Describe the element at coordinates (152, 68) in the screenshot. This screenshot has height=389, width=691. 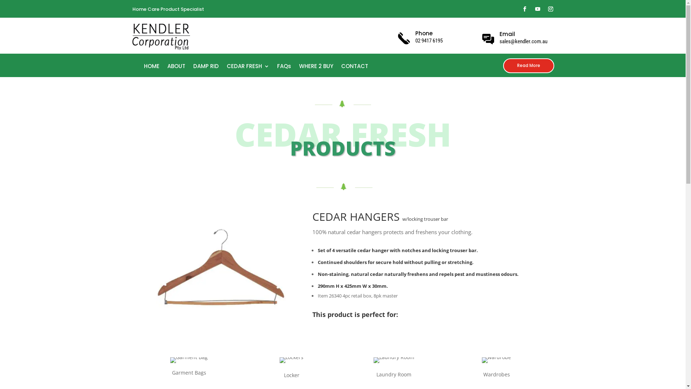
I see `HOME` at that location.